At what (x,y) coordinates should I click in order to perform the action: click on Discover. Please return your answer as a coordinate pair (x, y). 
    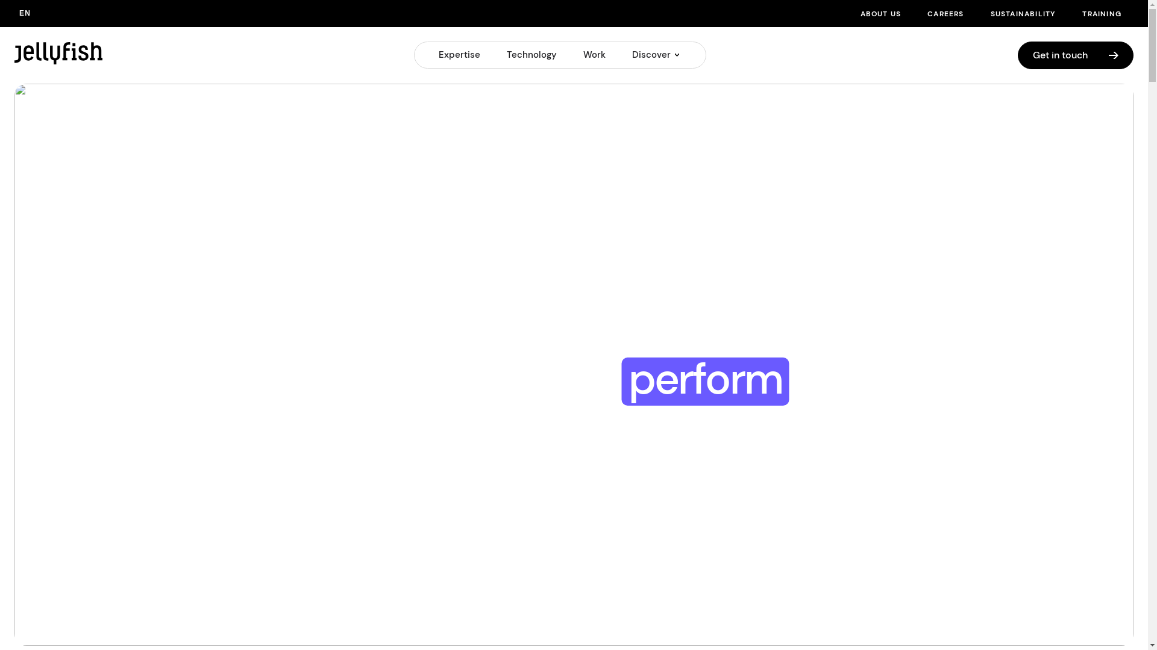
    Looking at the image, I should click on (651, 55).